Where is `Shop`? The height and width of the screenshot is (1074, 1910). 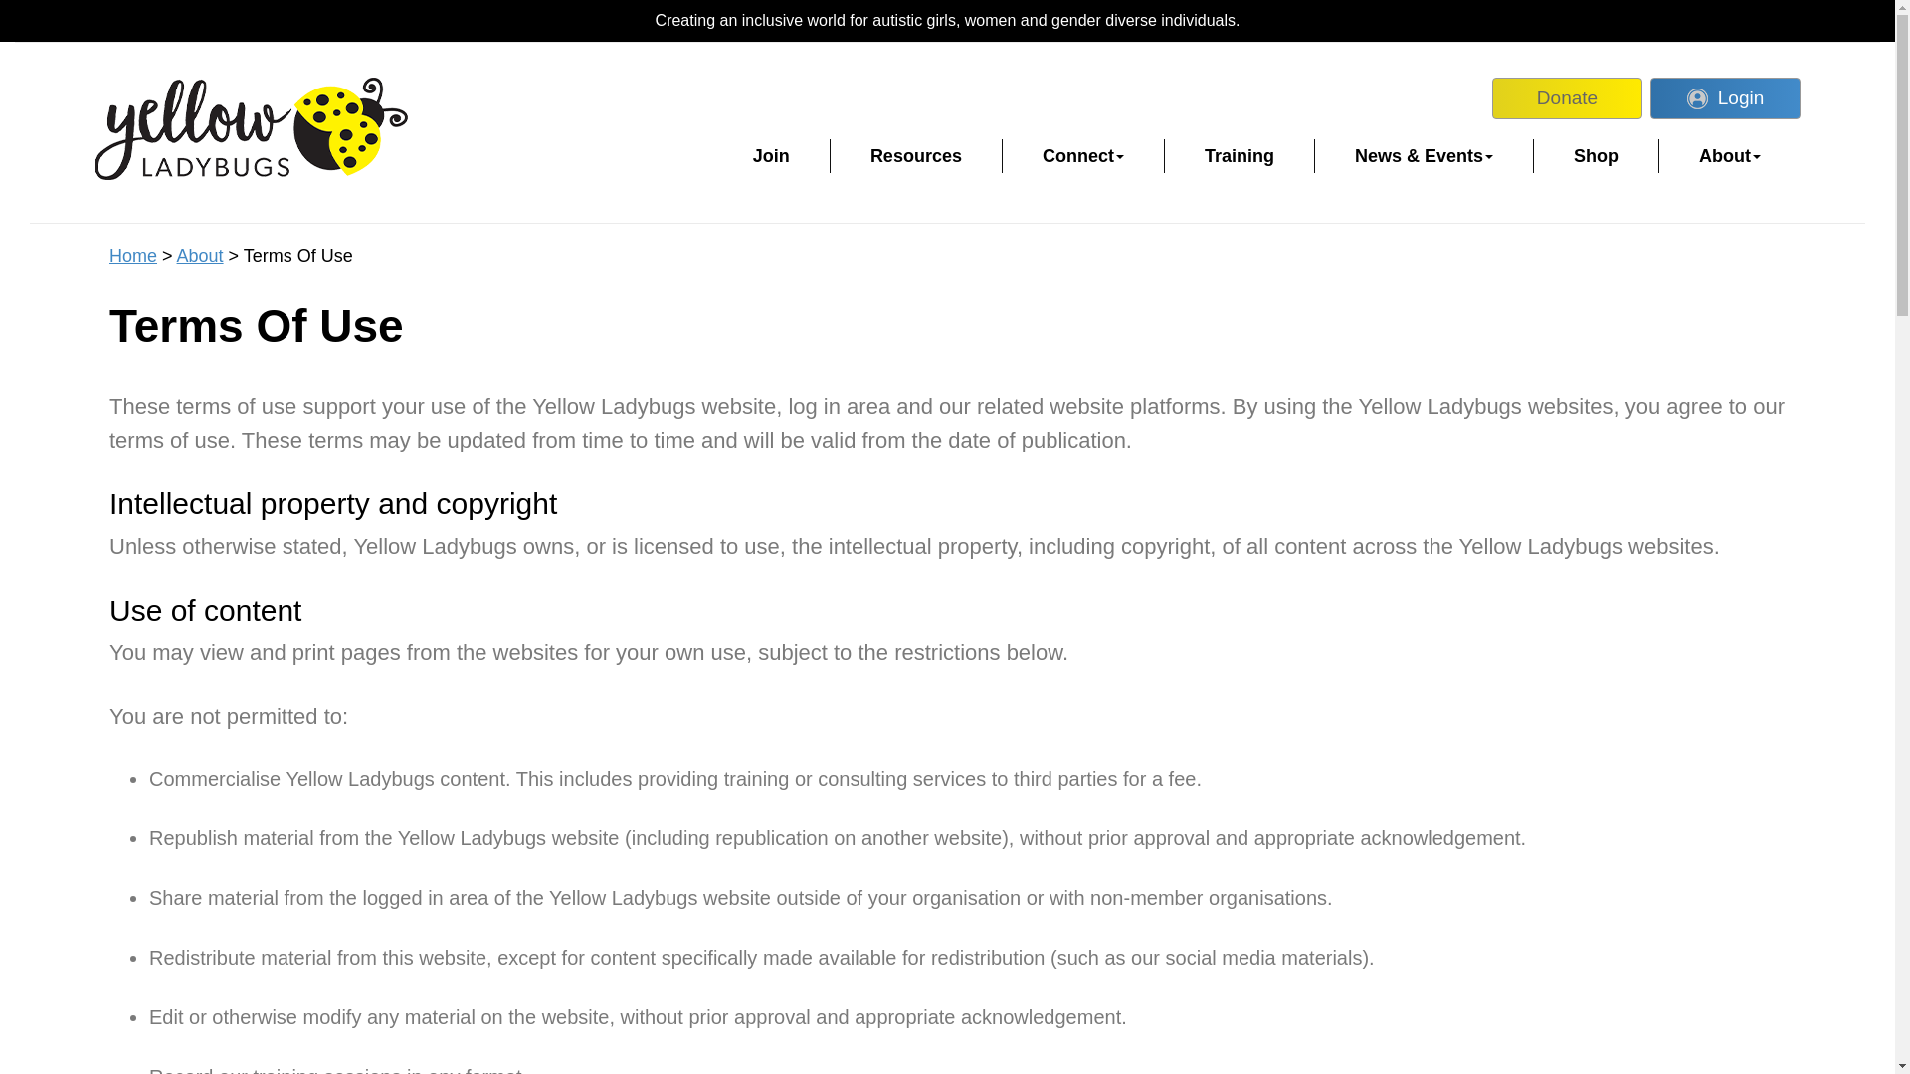 Shop is located at coordinates (1596, 155).